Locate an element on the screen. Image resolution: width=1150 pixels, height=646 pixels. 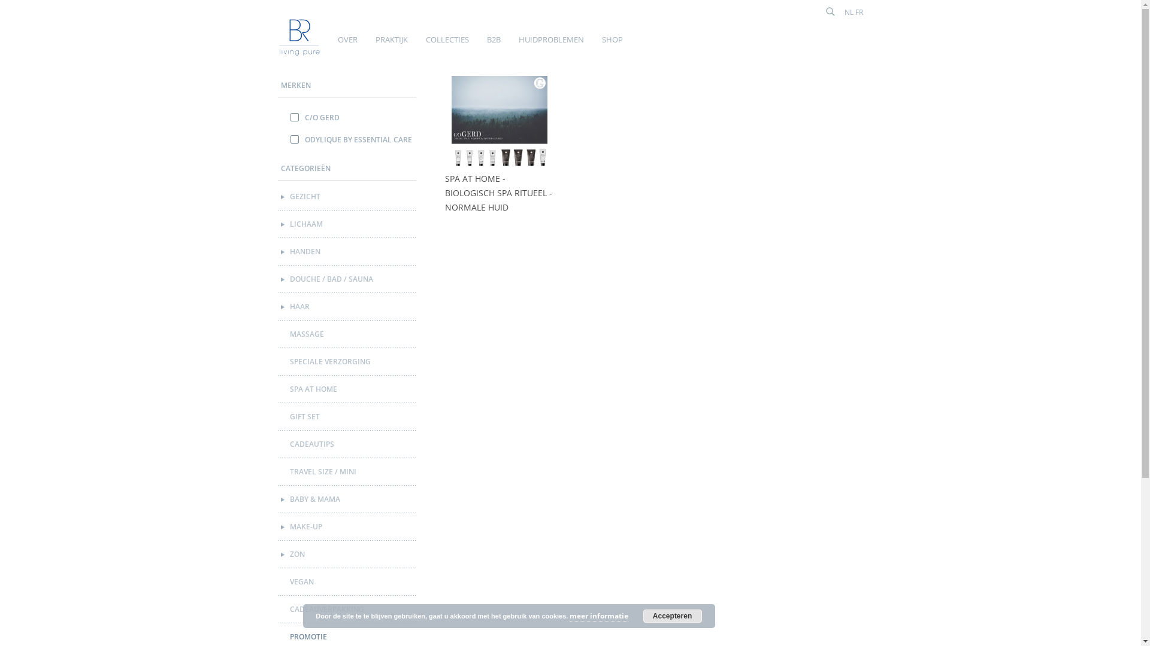
HAAR is located at coordinates (348, 307).